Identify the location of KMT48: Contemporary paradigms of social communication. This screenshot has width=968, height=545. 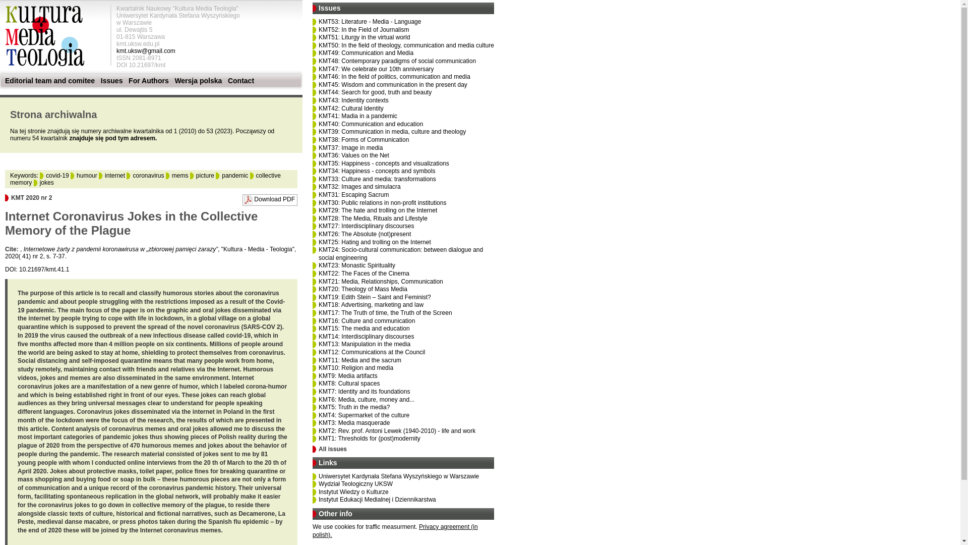
(397, 61).